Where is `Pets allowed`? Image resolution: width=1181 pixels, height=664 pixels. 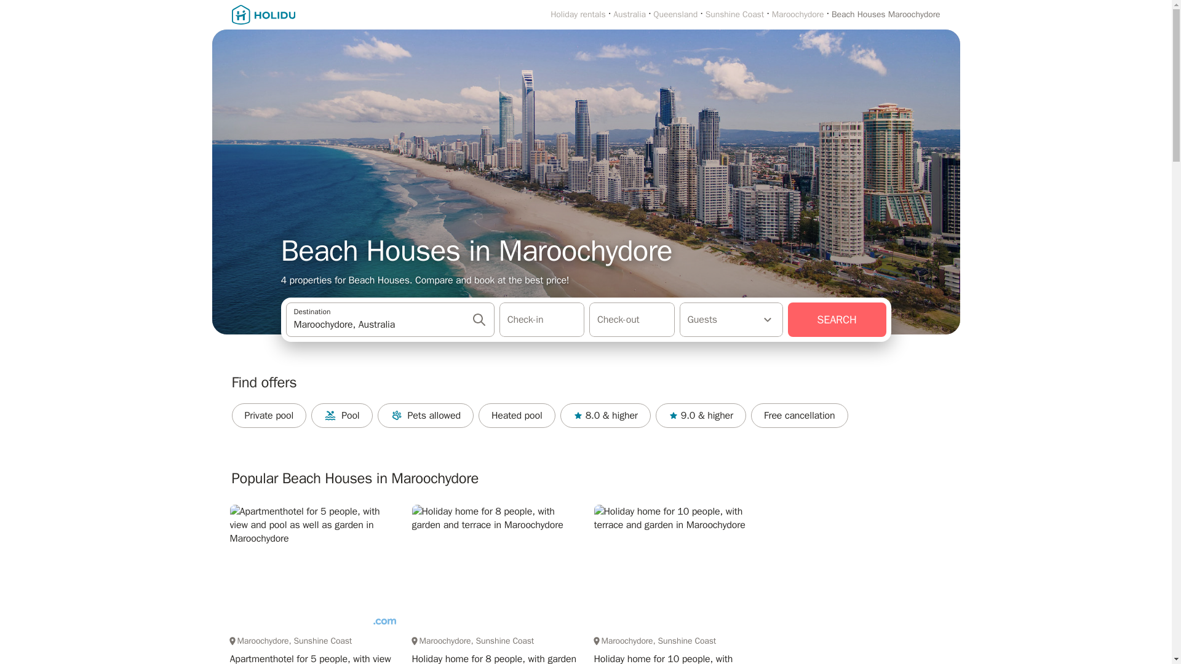
Pets allowed is located at coordinates (426, 415).